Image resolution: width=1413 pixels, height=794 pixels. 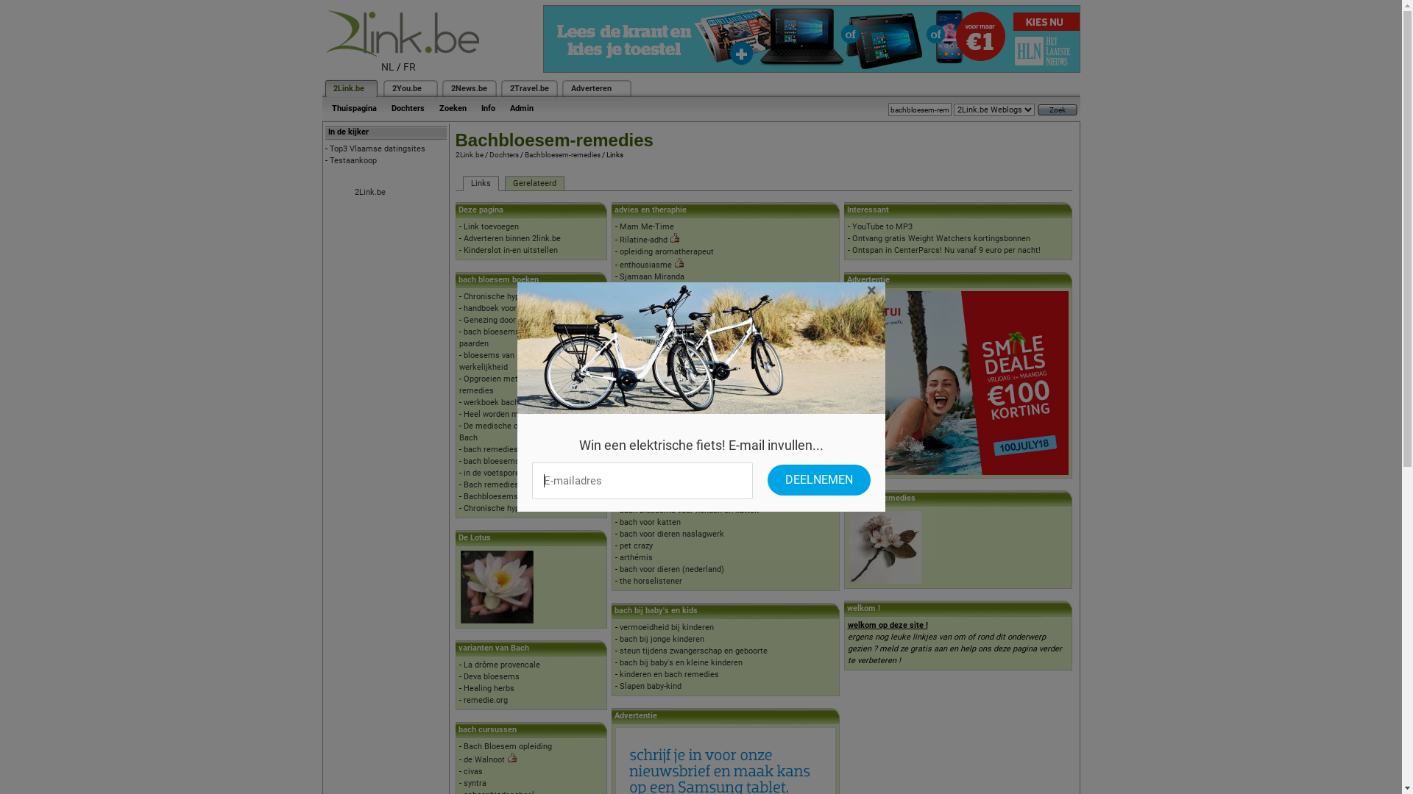 What do you see at coordinates (689, 510) in the screenshot?
I see `bach bloesems voor honden en katten` at bounding box center [689, 510].